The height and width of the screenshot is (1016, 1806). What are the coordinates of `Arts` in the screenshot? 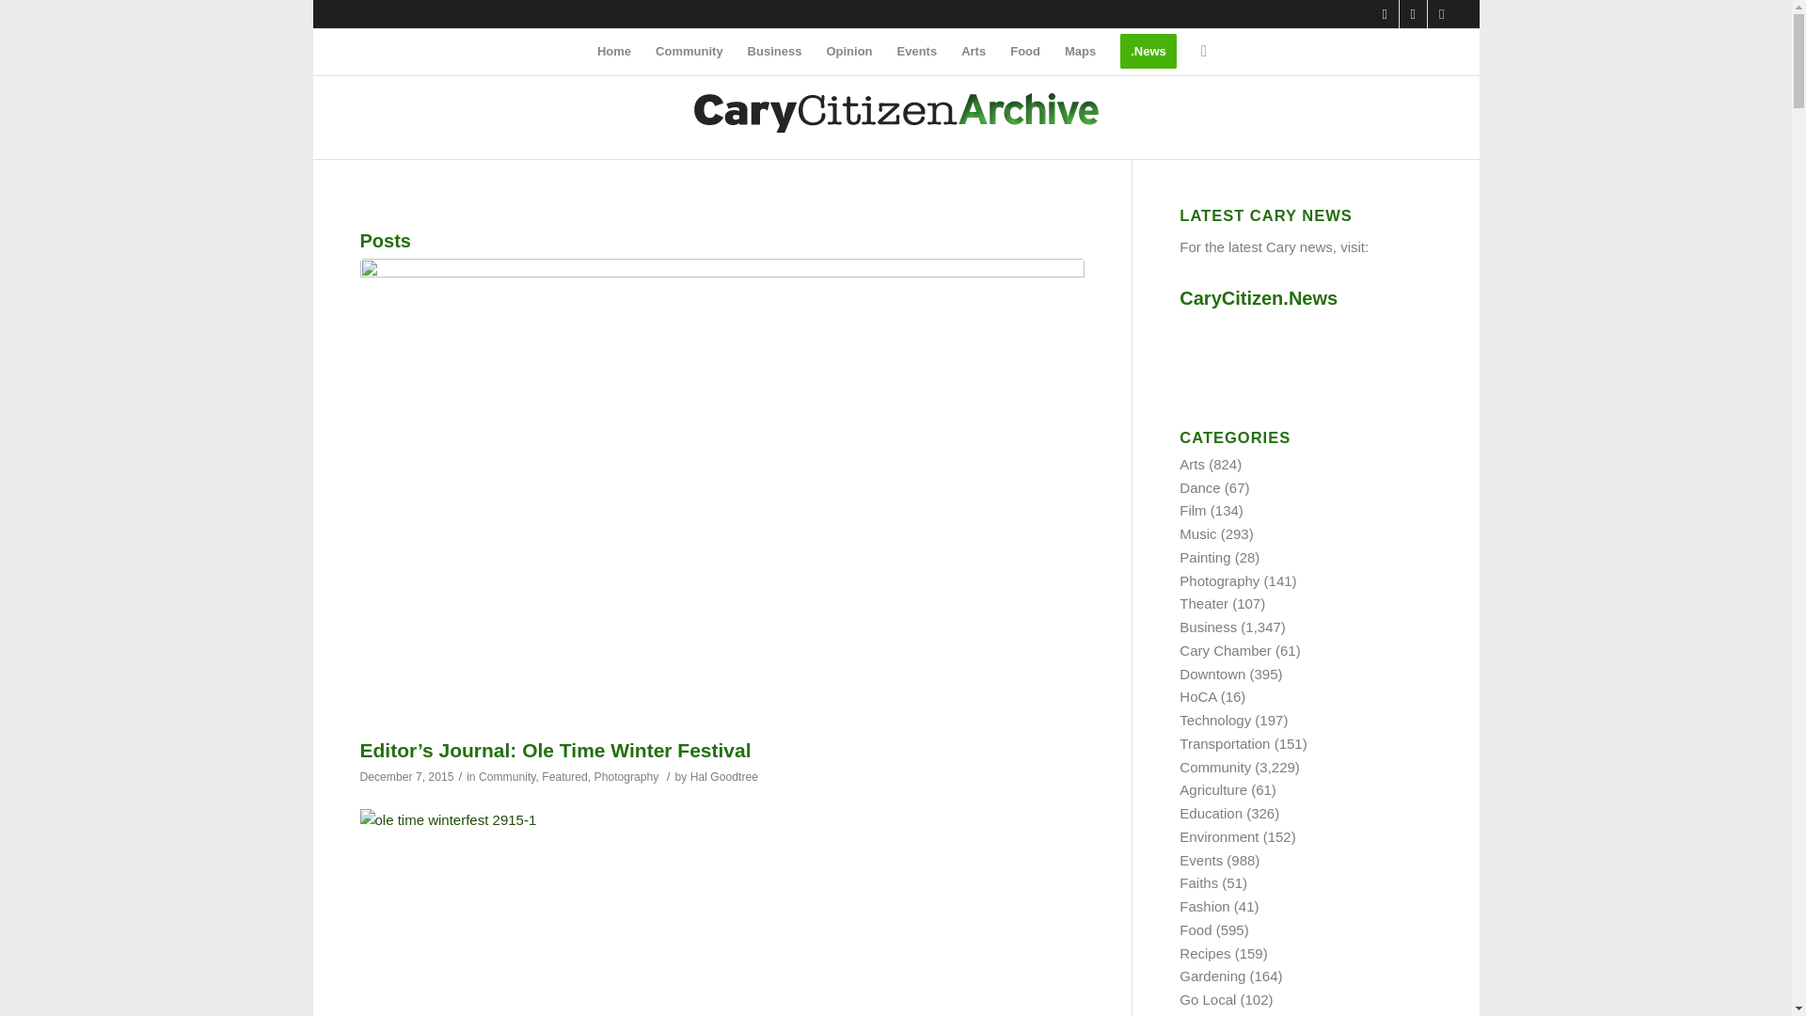 It's located at (974, 51).